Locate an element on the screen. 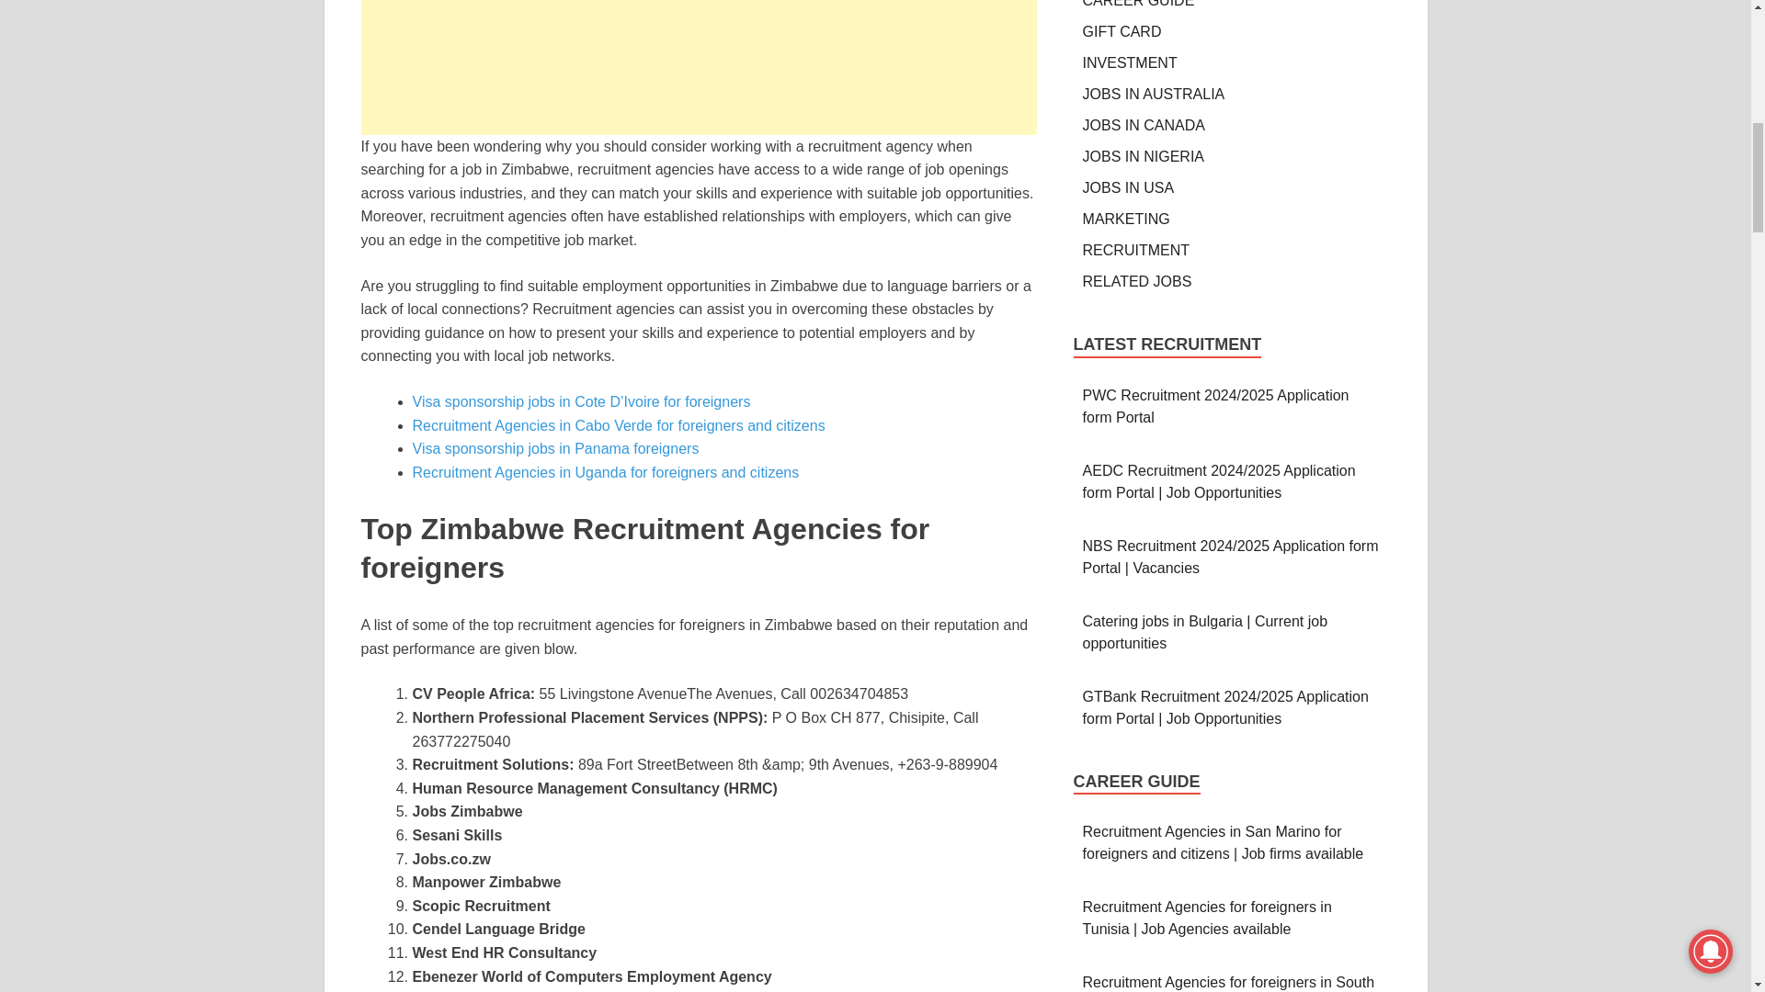  Recruitment Agencies in Uganda for foreigners and citizens is located at coordinates (605, 472).